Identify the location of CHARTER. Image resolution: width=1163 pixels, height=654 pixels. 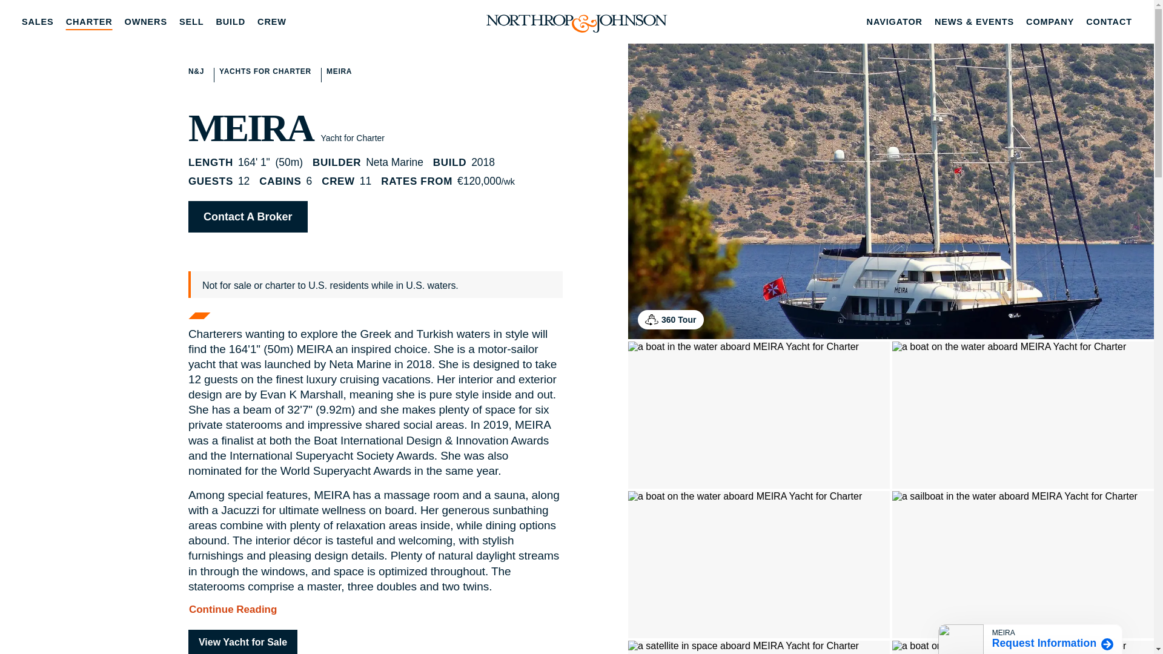
(89, 22).